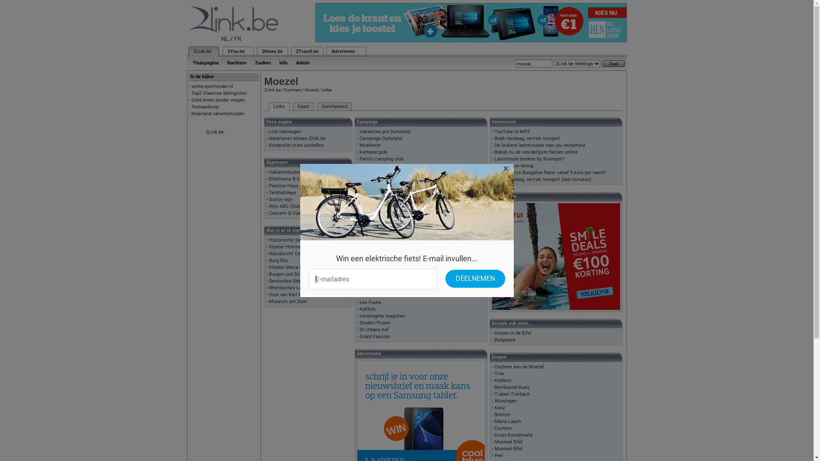  What do you see at coordinates (514, 166) in the screenshot?
I see `Bereken uw lening` at bounding box center [514, 166].